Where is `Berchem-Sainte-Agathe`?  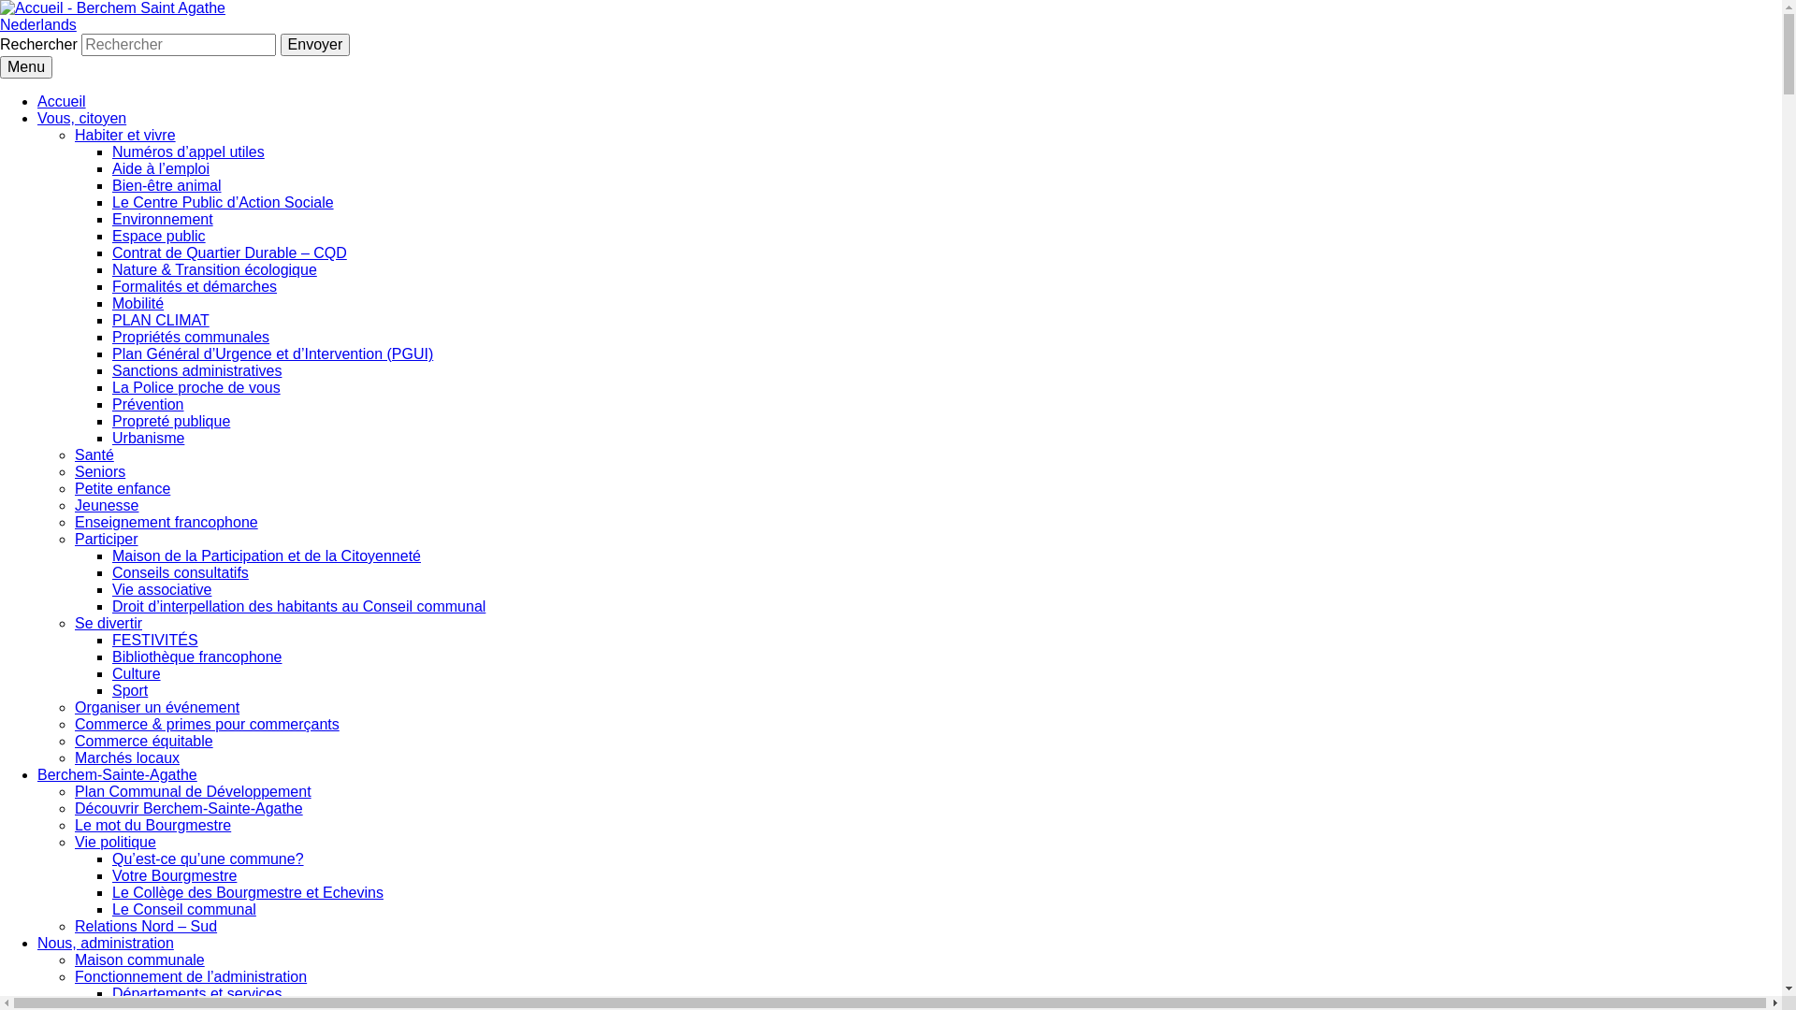
Berchem-Sainte-Agathe is located at coordinates (118, 774).